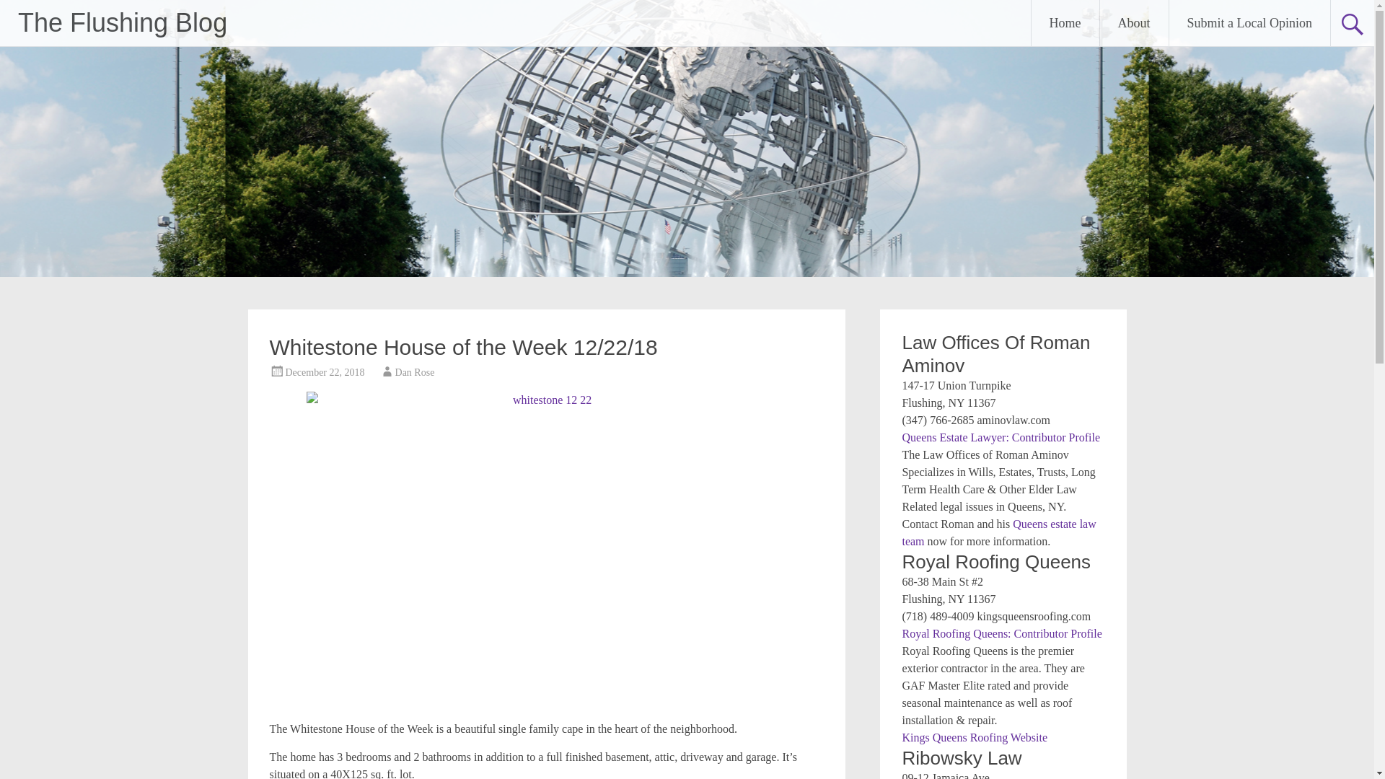 The width and height of the screenshot is (1385, 779). Describe the element at coordinates (1134, 23) in the screenshot. I see `About` at that location.